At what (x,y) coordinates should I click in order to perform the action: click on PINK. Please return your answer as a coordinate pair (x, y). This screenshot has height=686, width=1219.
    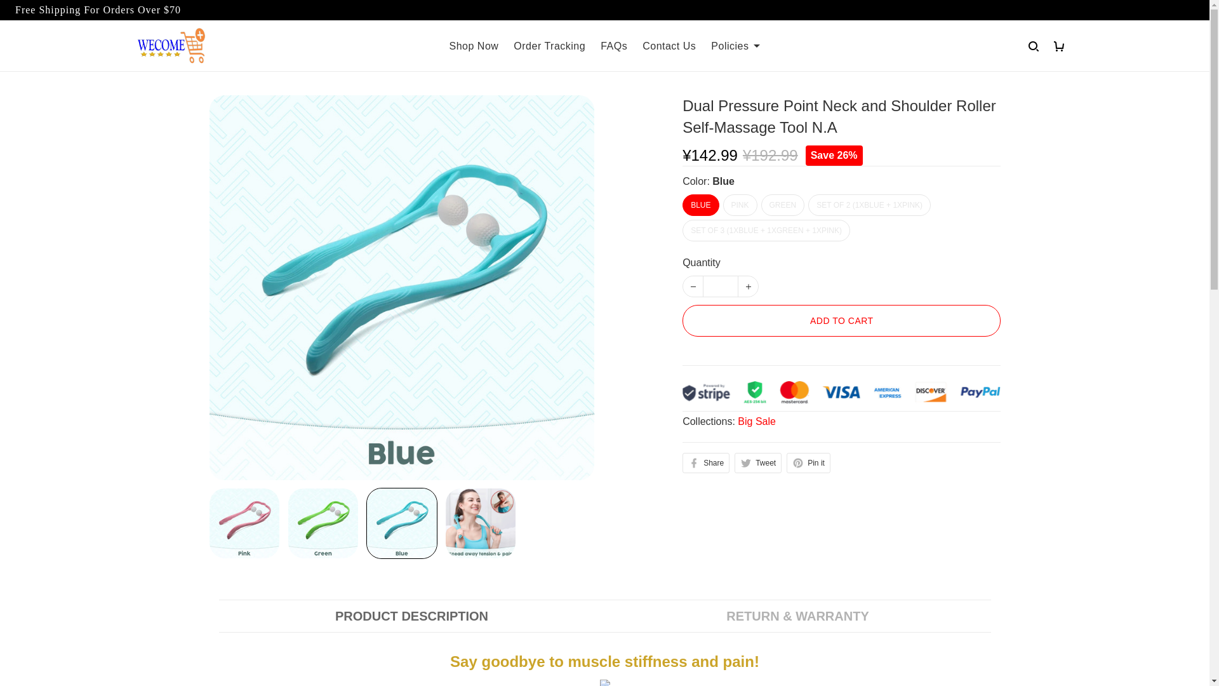
    Looking at the image, I should click on (740, 205).